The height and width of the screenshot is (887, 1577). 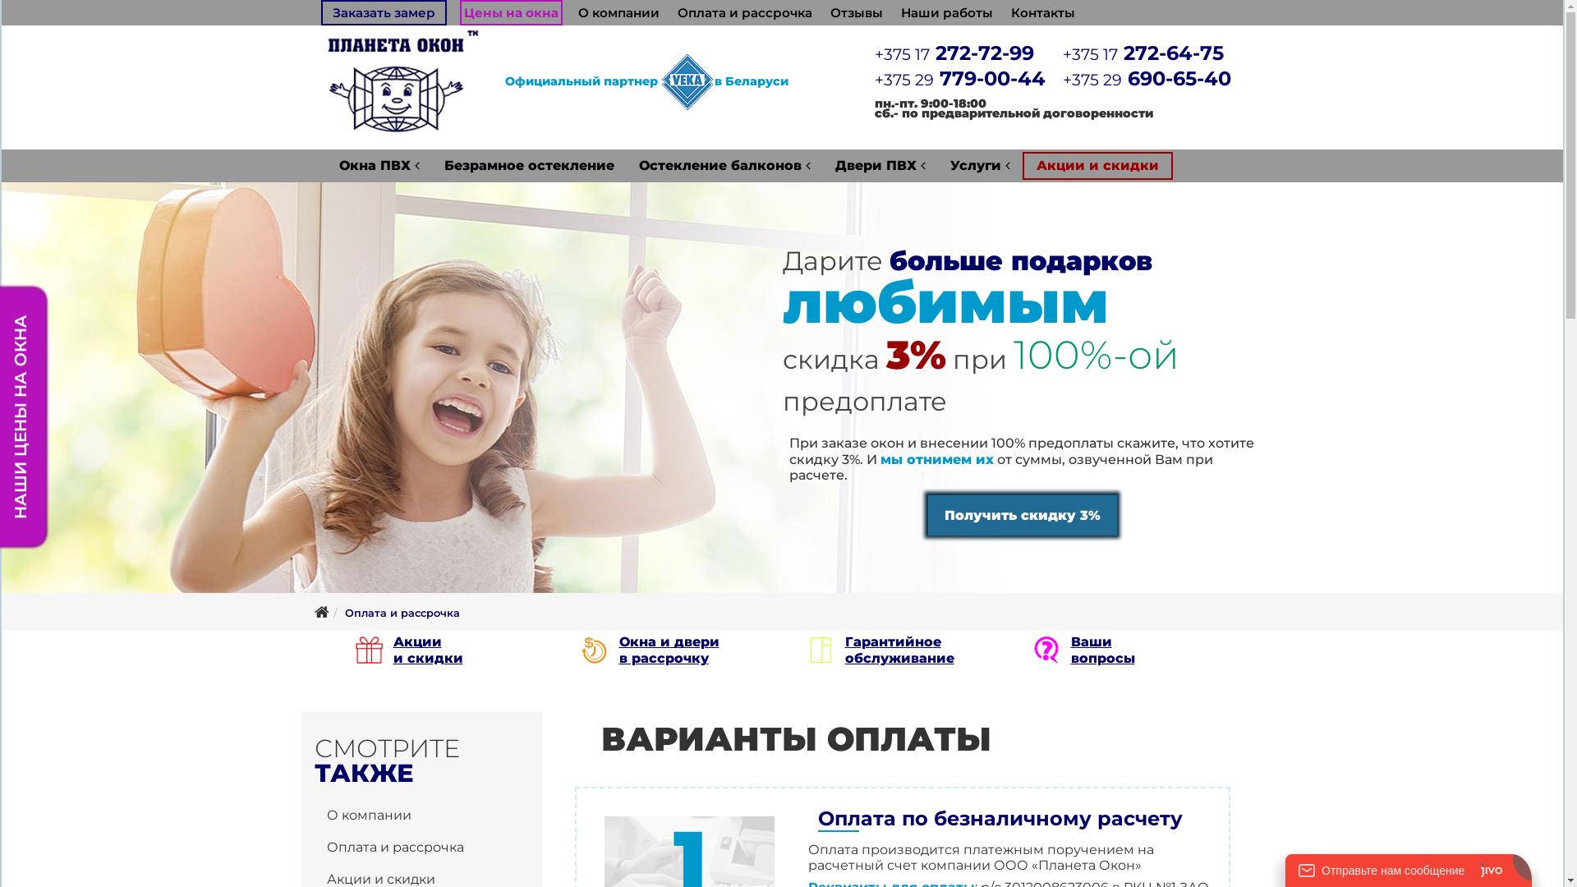 I want to click on +375 29 779-00-44, so click(x=960, y=79).